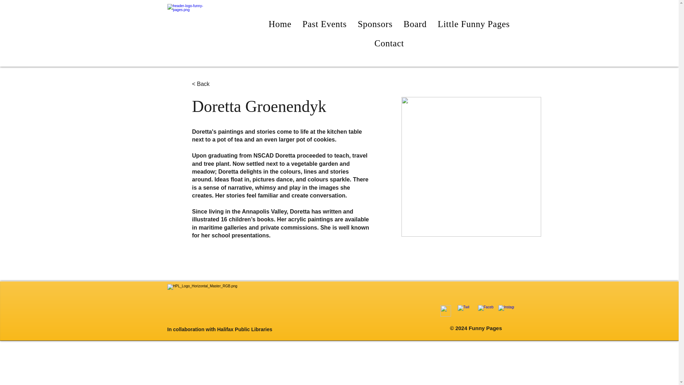 The height and width of the screenshot is (385, 684). Describe the element at coordinates (471, 167) in the screenshot. I see `DORETTA-GROENENDYK.jpg` at that location.